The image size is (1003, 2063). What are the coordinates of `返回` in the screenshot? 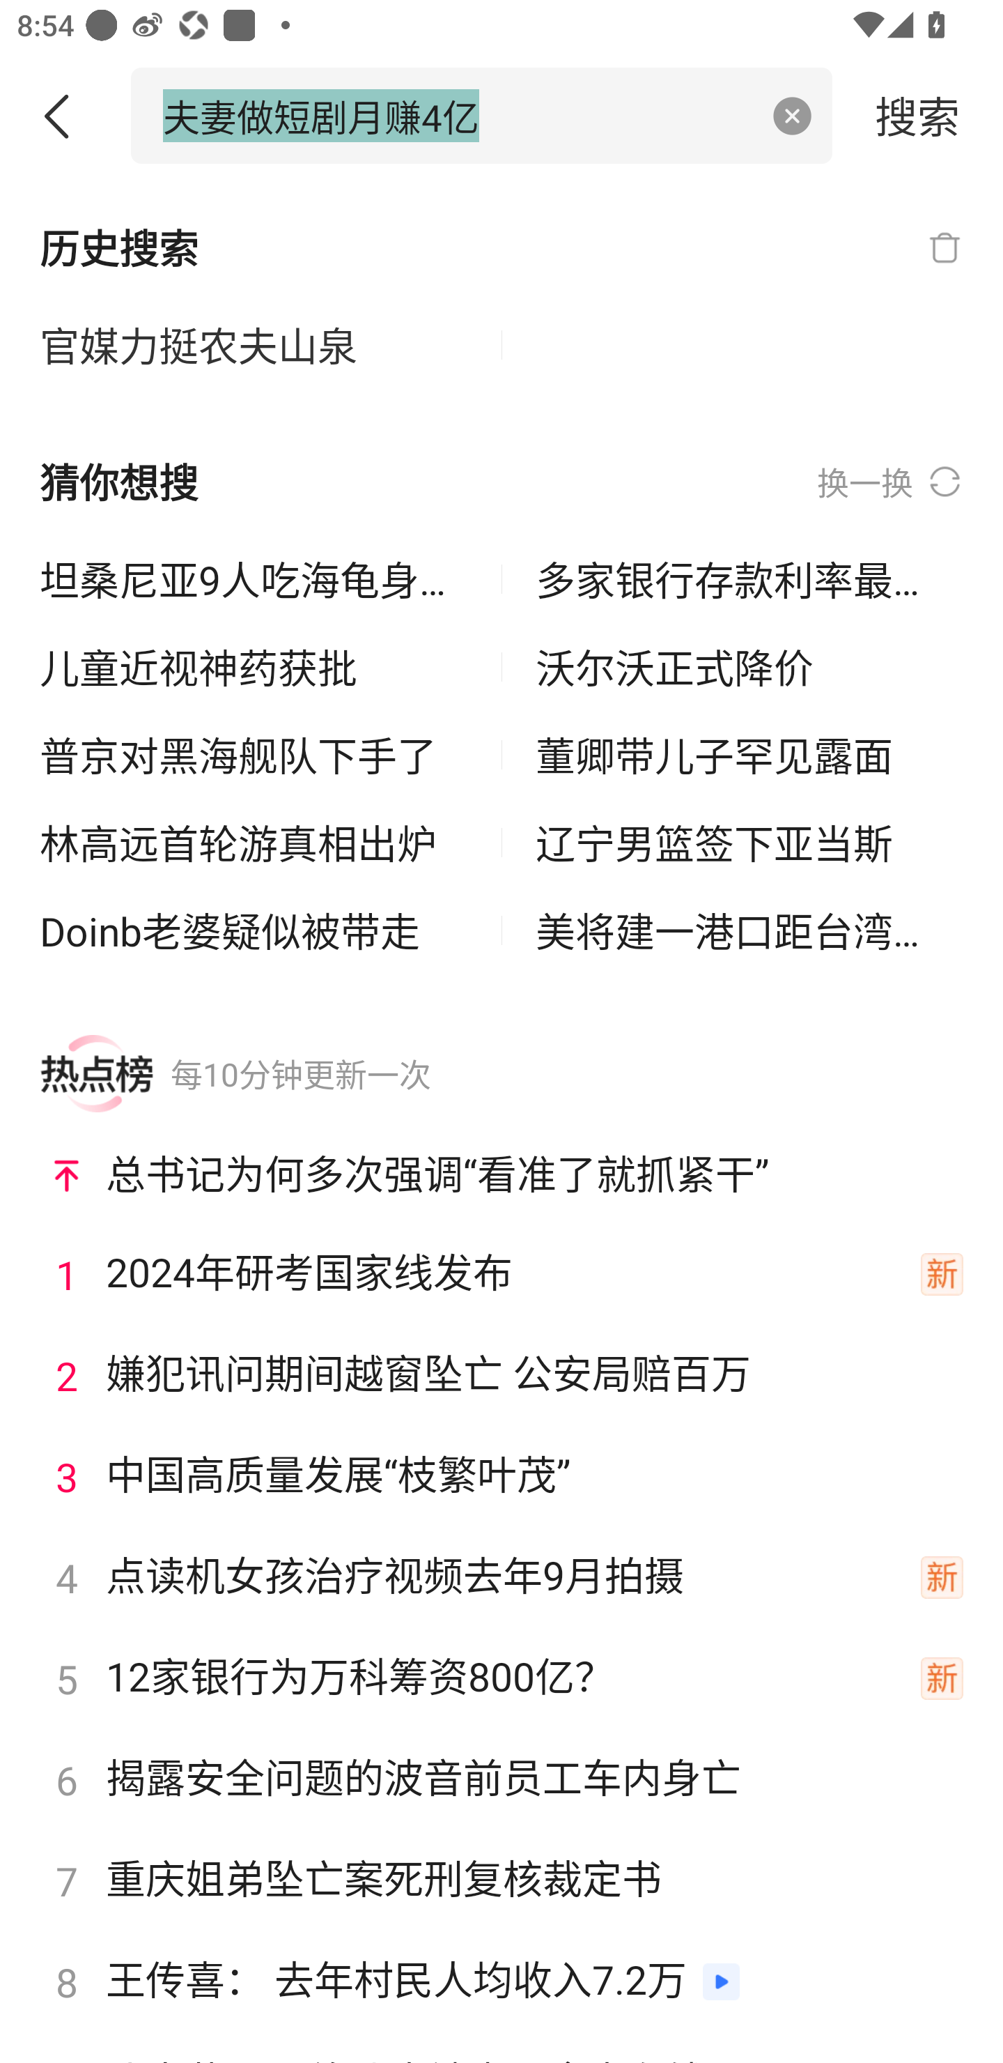 It's located at (65, 116).